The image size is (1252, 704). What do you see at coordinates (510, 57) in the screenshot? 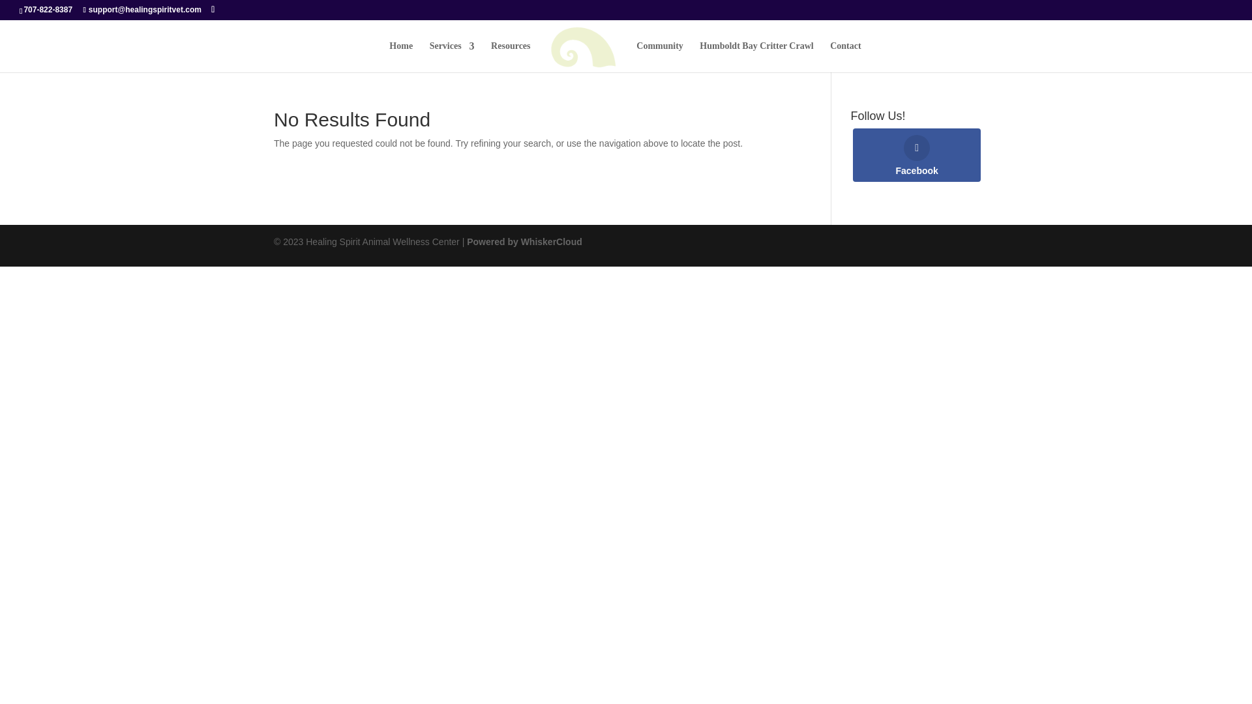
I see `Resources` at bounding box center [510, 57].